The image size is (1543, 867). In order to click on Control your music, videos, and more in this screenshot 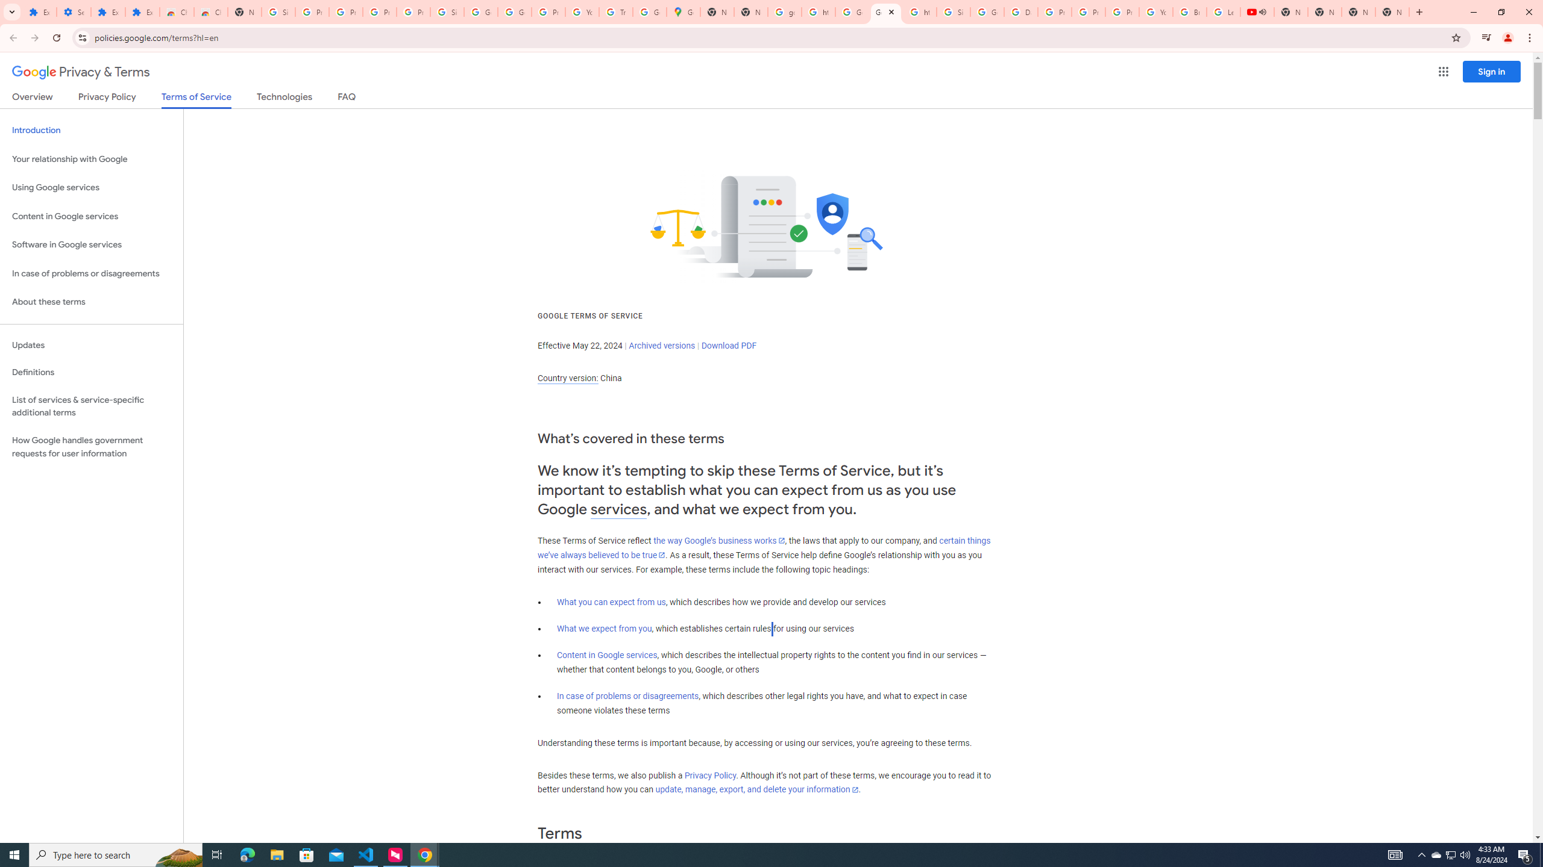, I will do `click(1486, 38)`.